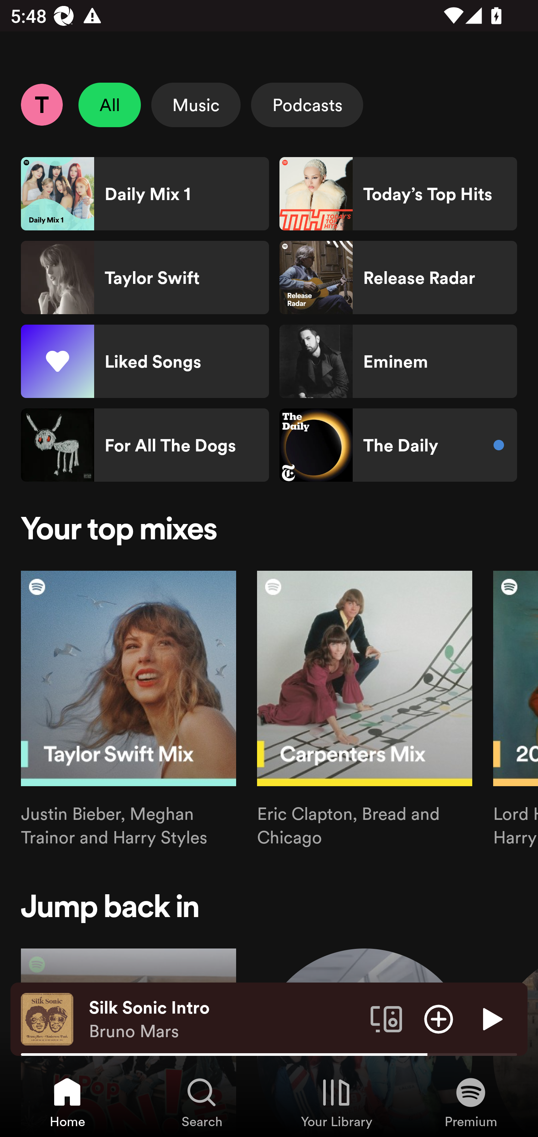 The image size is (538, 1137). What do you see at coordinates (398, 278) in the screenshot?
I see `Release Radar Shortcut Release Radar` at bounding box center [398, 278].